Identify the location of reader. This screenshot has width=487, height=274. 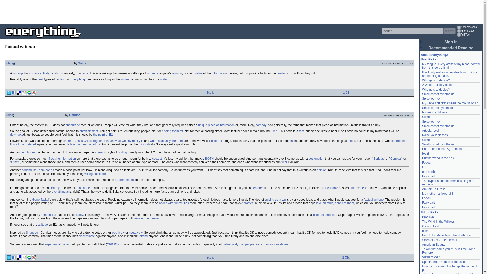
(282, 73).